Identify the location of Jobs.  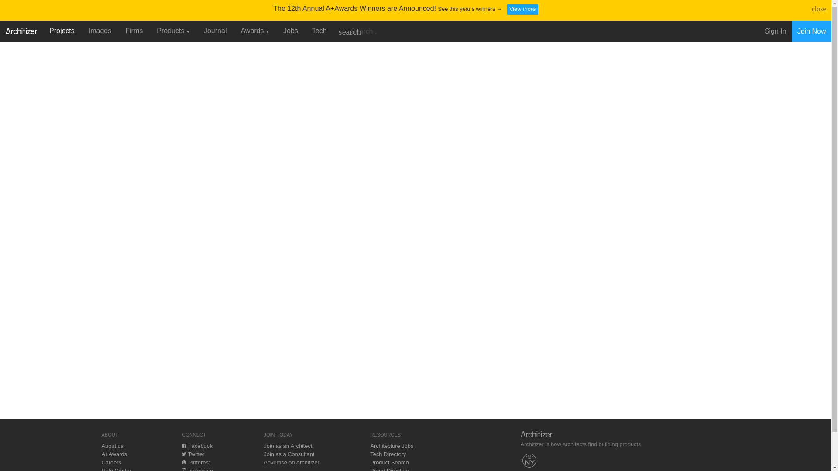
(291, 31).